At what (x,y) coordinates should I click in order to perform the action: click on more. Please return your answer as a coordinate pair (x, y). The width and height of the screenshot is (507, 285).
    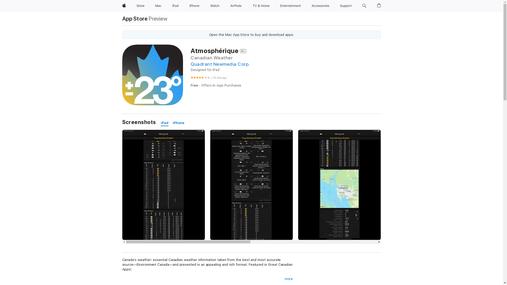
    Looking at the image, I should click on (289, 279).